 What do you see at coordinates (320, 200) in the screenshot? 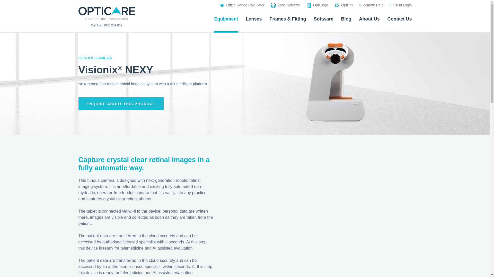
I see `YouTube video player` at bounding box center [320, 200].